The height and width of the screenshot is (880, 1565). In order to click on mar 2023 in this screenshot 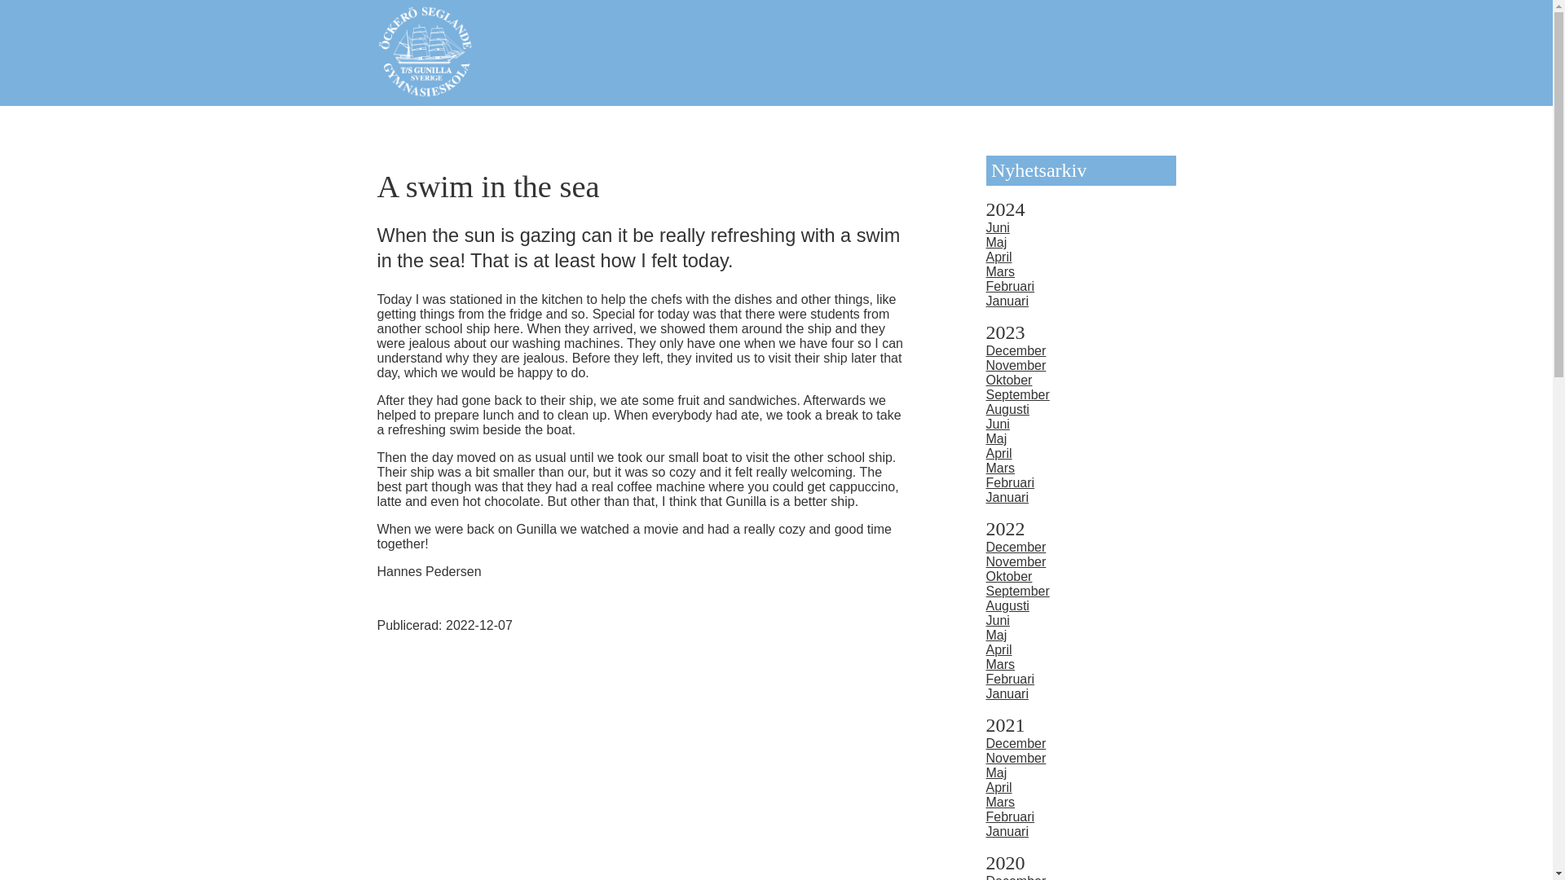, I will do `click(1001, 468)`.